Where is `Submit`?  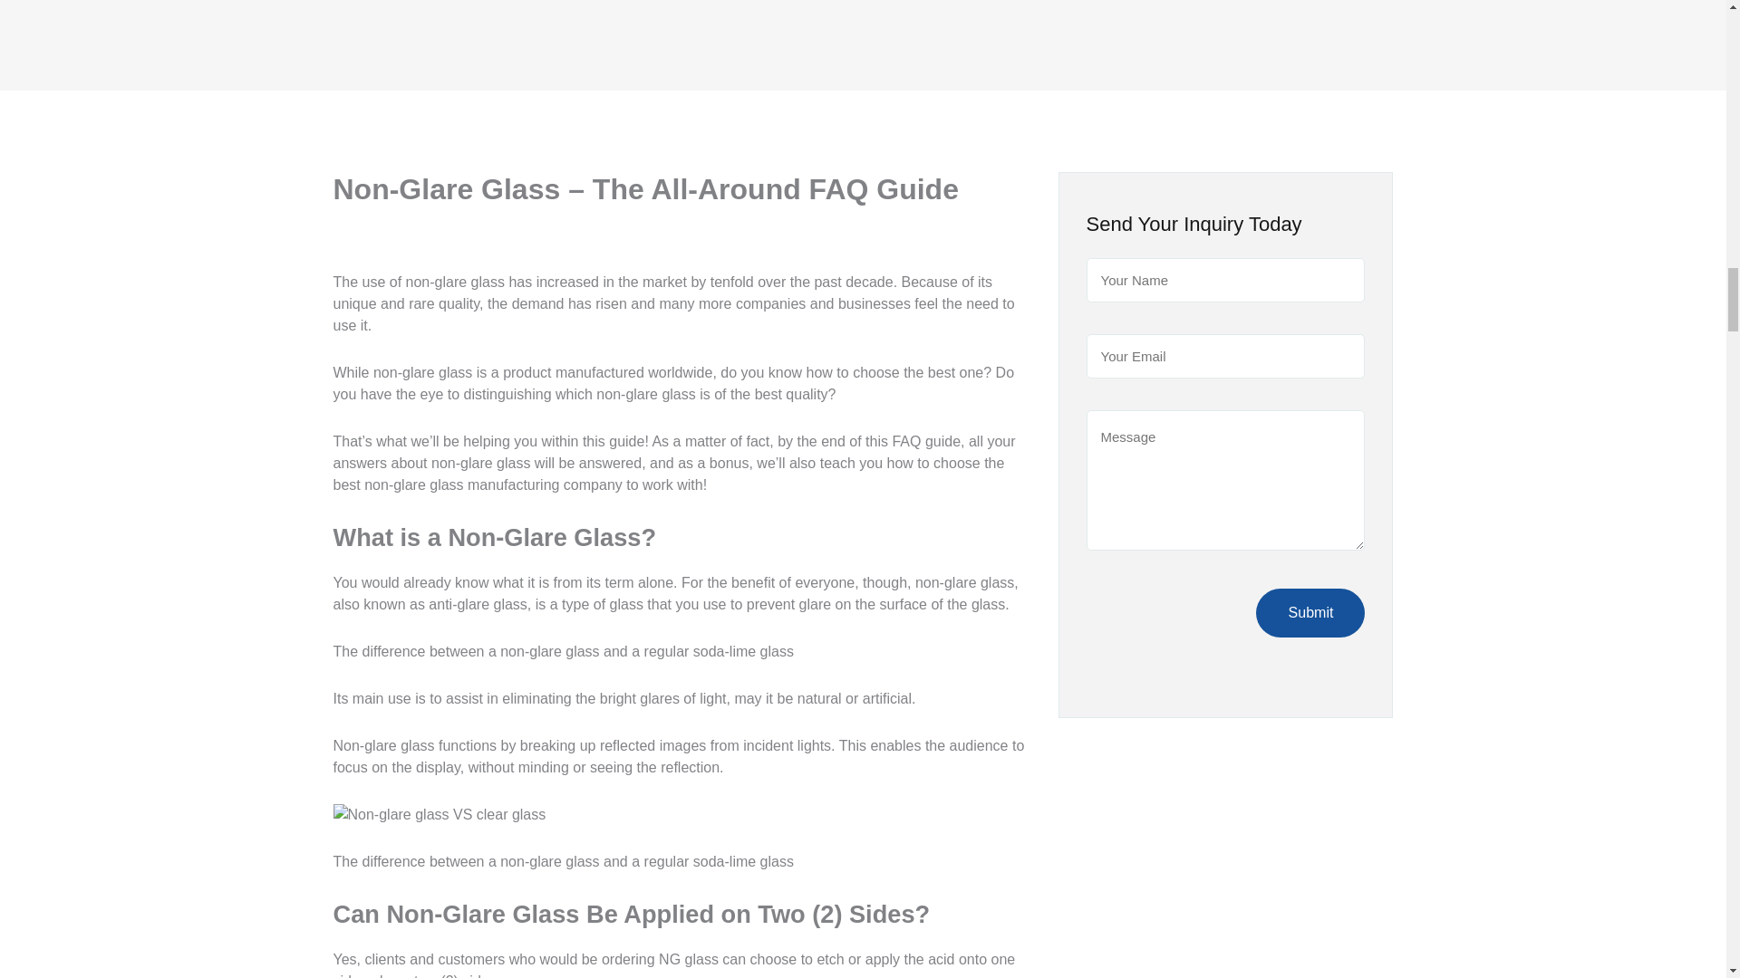
Submit is located at coordinates (1310, 613).